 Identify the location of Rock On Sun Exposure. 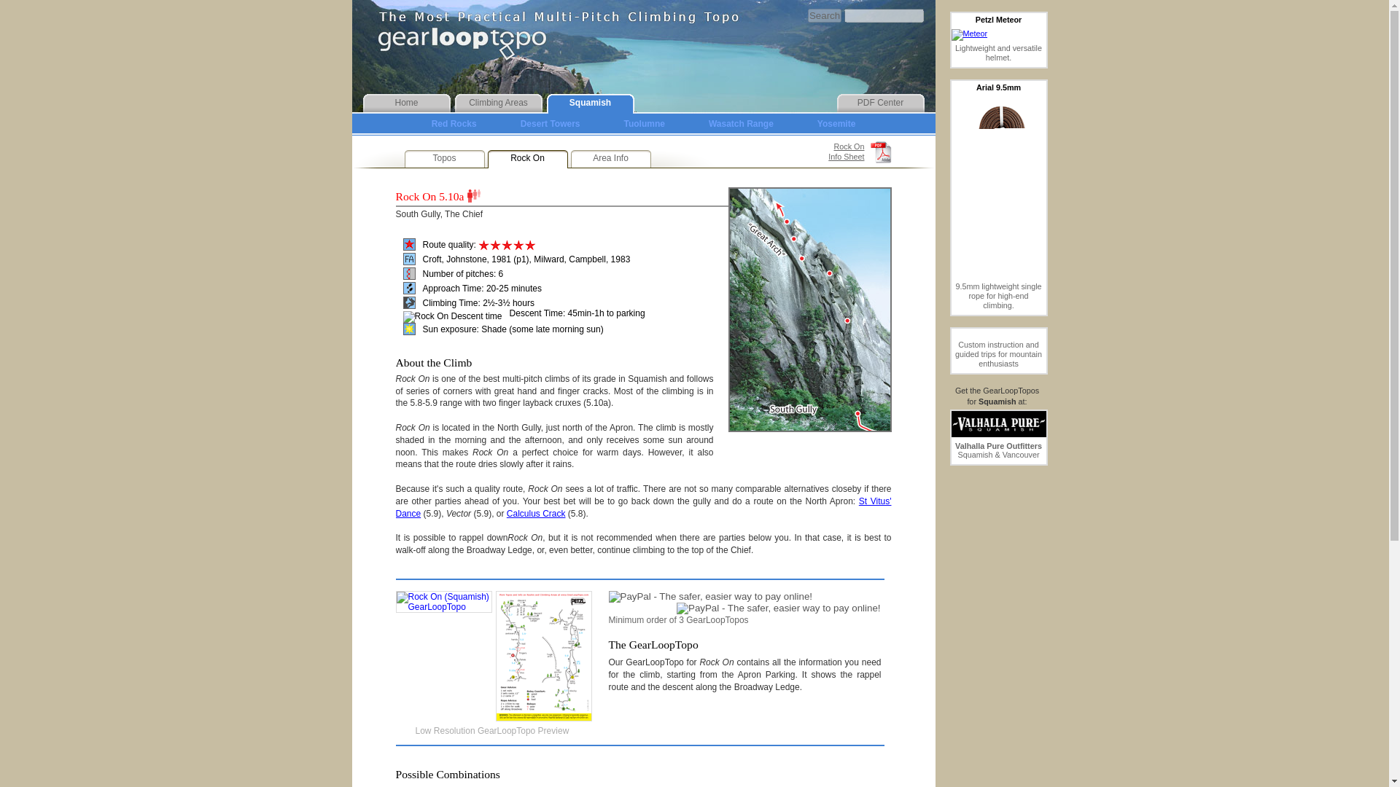
(408, 245).